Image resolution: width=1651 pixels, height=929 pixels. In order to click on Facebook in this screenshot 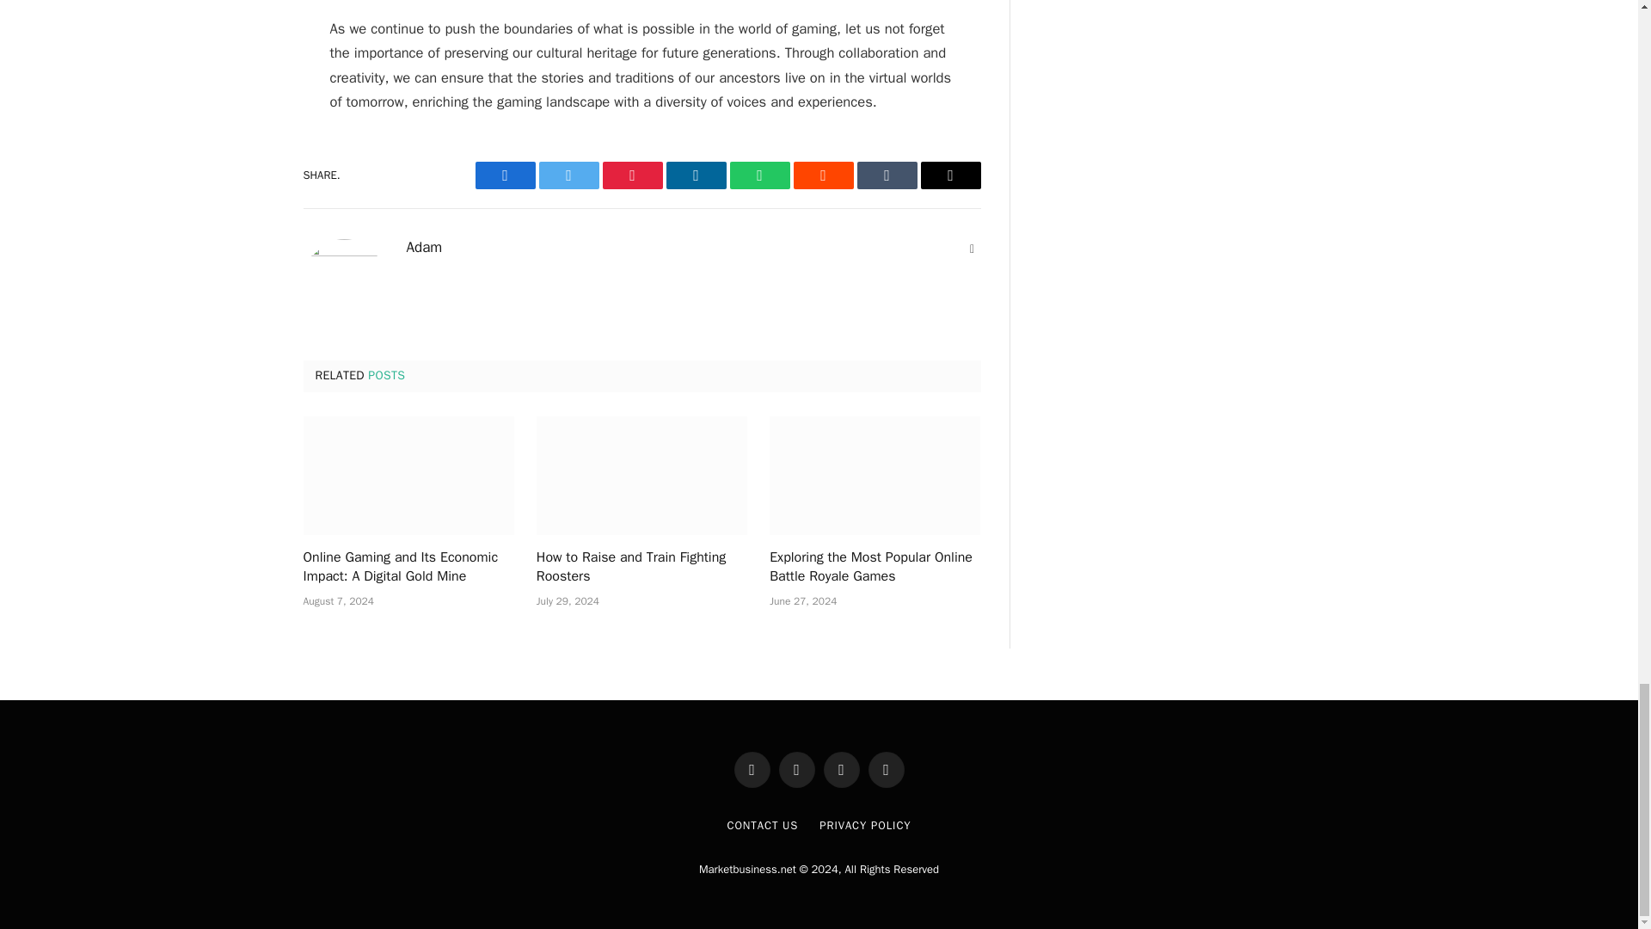, I will do `click(505, 175)`.